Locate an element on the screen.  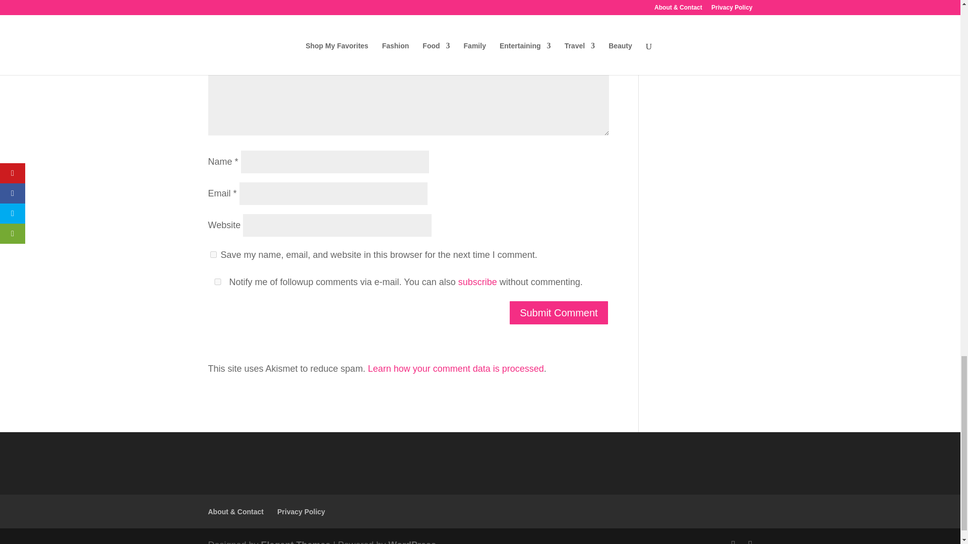
yes is located at coordinates (217, 281).